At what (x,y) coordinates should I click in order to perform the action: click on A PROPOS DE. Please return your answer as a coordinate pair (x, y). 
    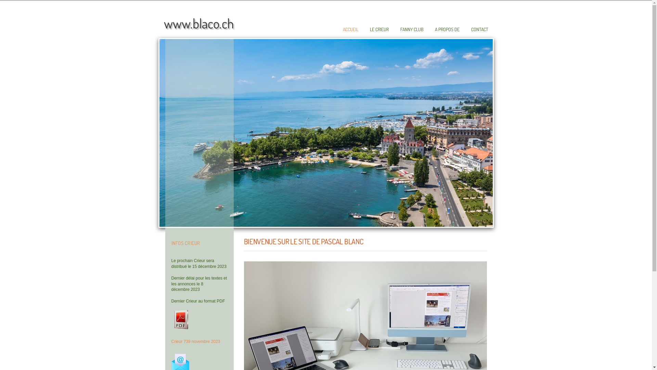
    Looking at the image, I should click on (447, 29).